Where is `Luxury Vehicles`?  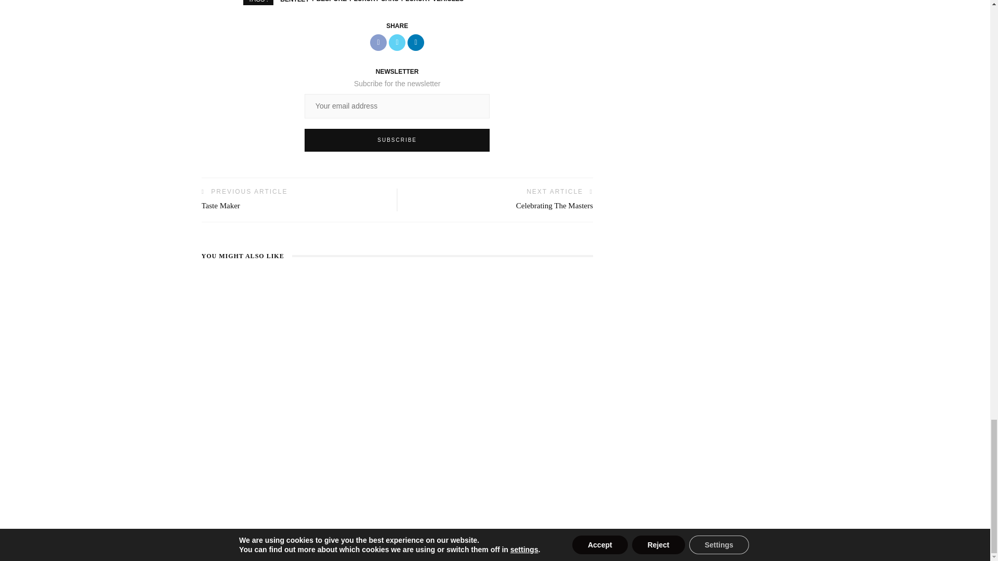 Luxury Vehicles is located at coordinates (431, 1).